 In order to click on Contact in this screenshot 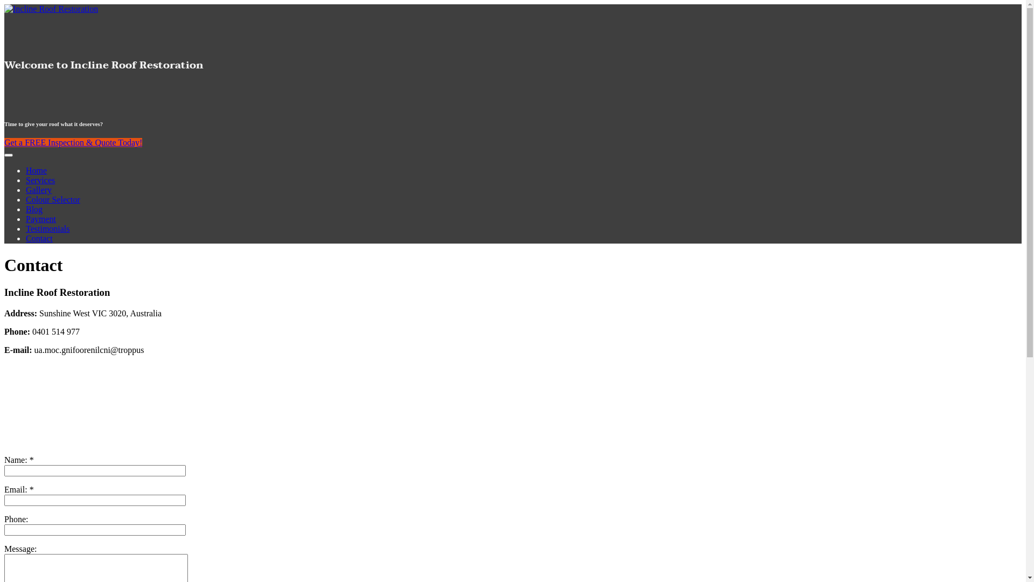, I will do `click(39, 238)`.